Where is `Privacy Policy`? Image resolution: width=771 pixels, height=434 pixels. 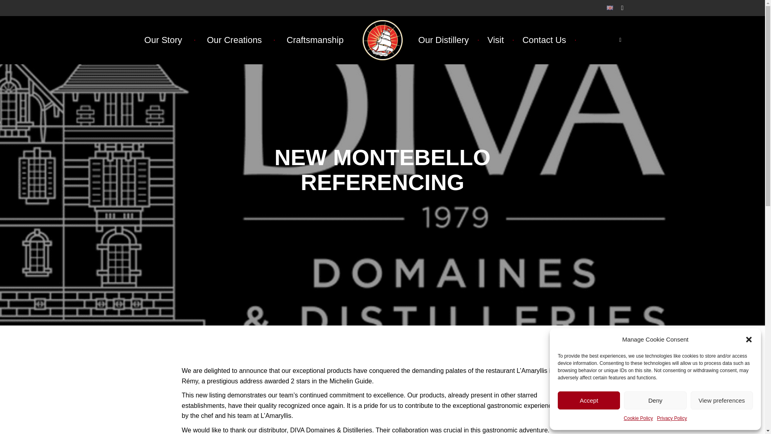 Privacy Policy is located at coordinates (671, 419).